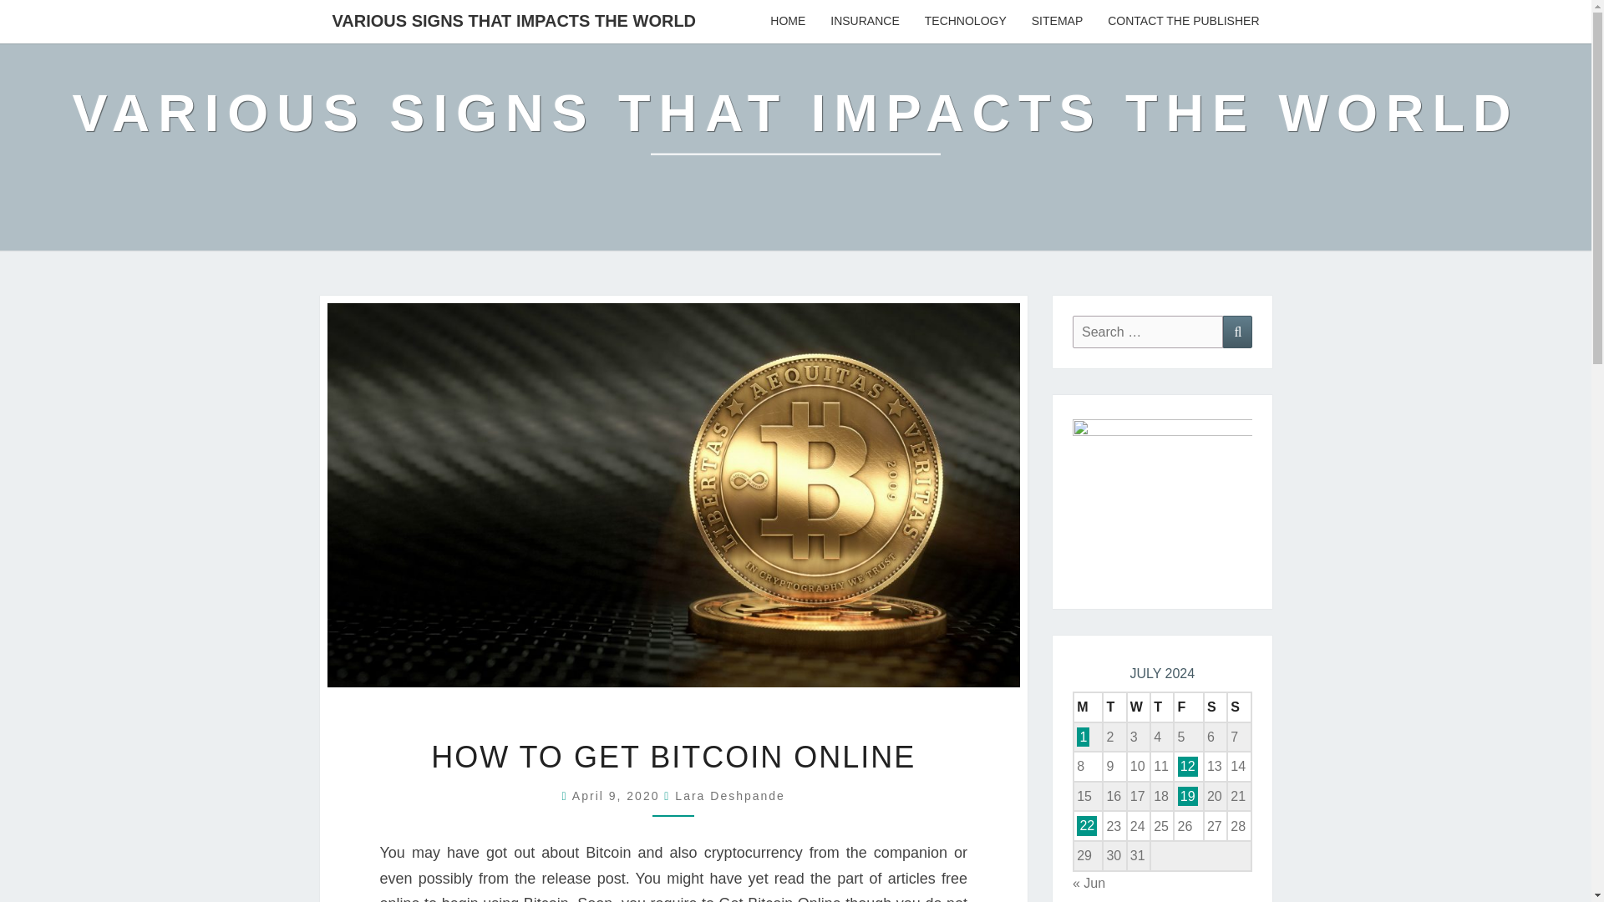 This screenshot has height=902, width=1604. I want to click on Thursday, so click(1161, 707).